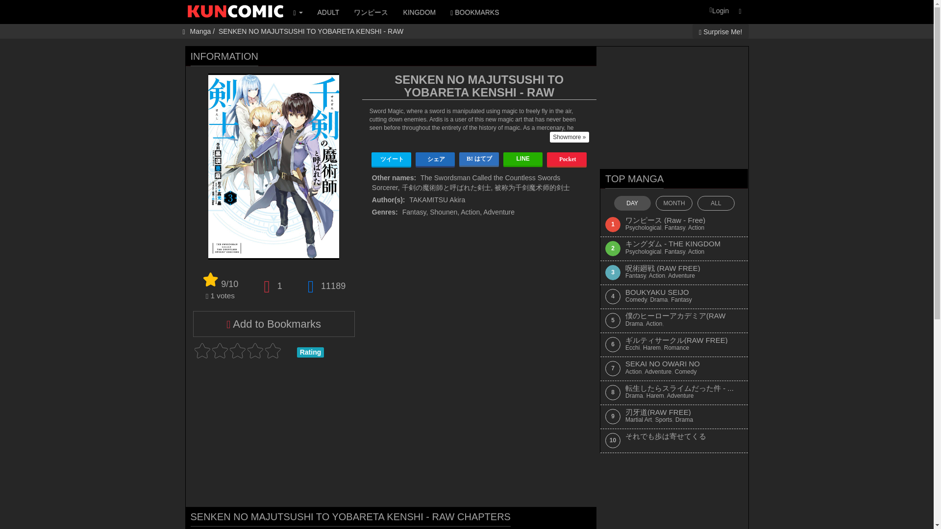  What do you see at coordinates (235, 16) in the screenshot?
I see `Kuncomic` at bounding box center [235, 16].